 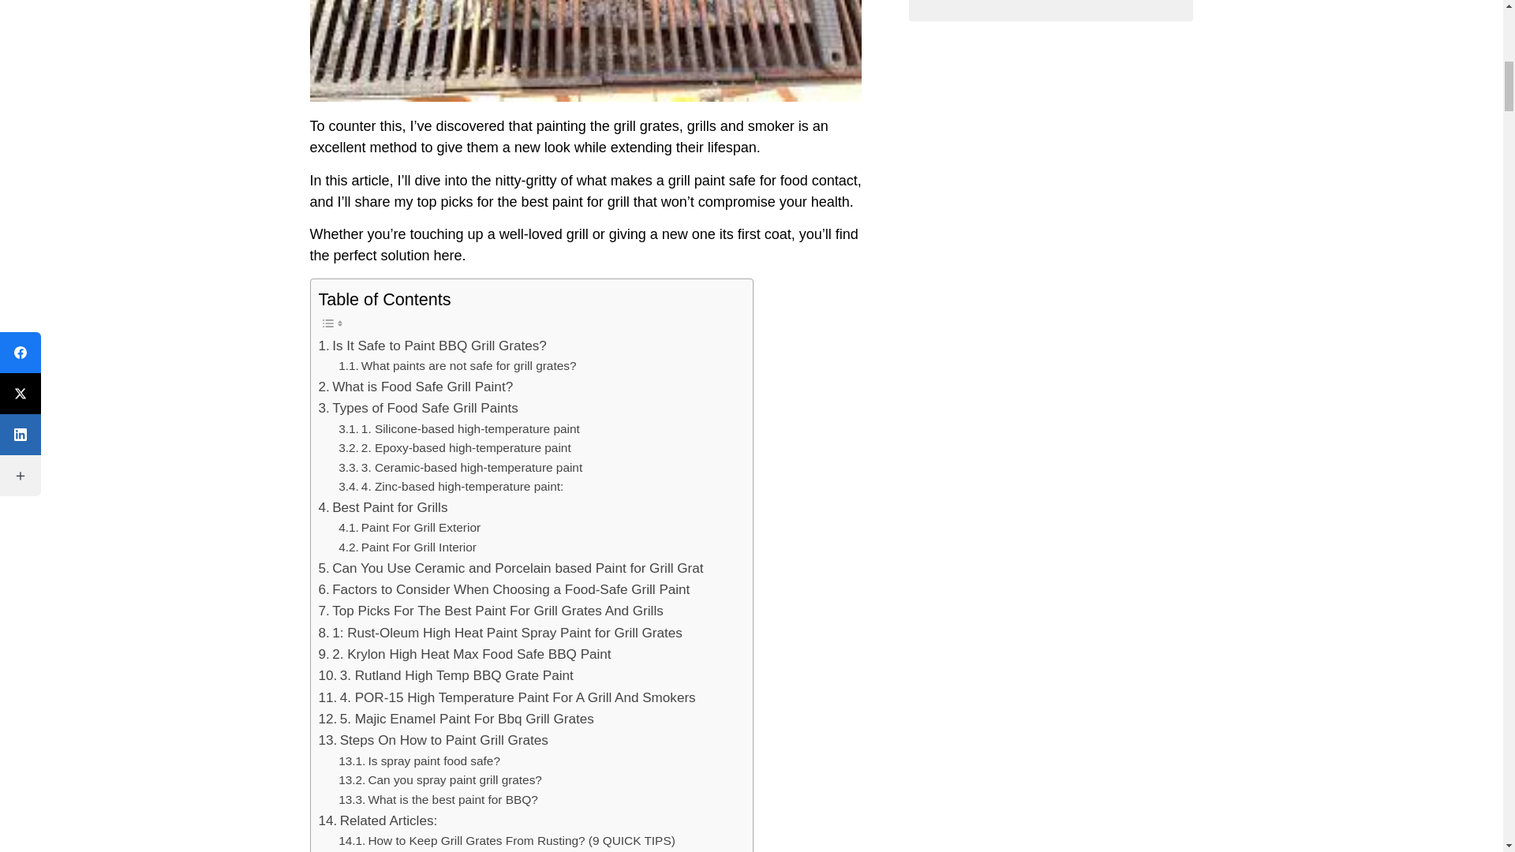 I want to click on Can You Use Ceramic and Porcelain based Paint for Grill Grat, so click(x=511, y=568).